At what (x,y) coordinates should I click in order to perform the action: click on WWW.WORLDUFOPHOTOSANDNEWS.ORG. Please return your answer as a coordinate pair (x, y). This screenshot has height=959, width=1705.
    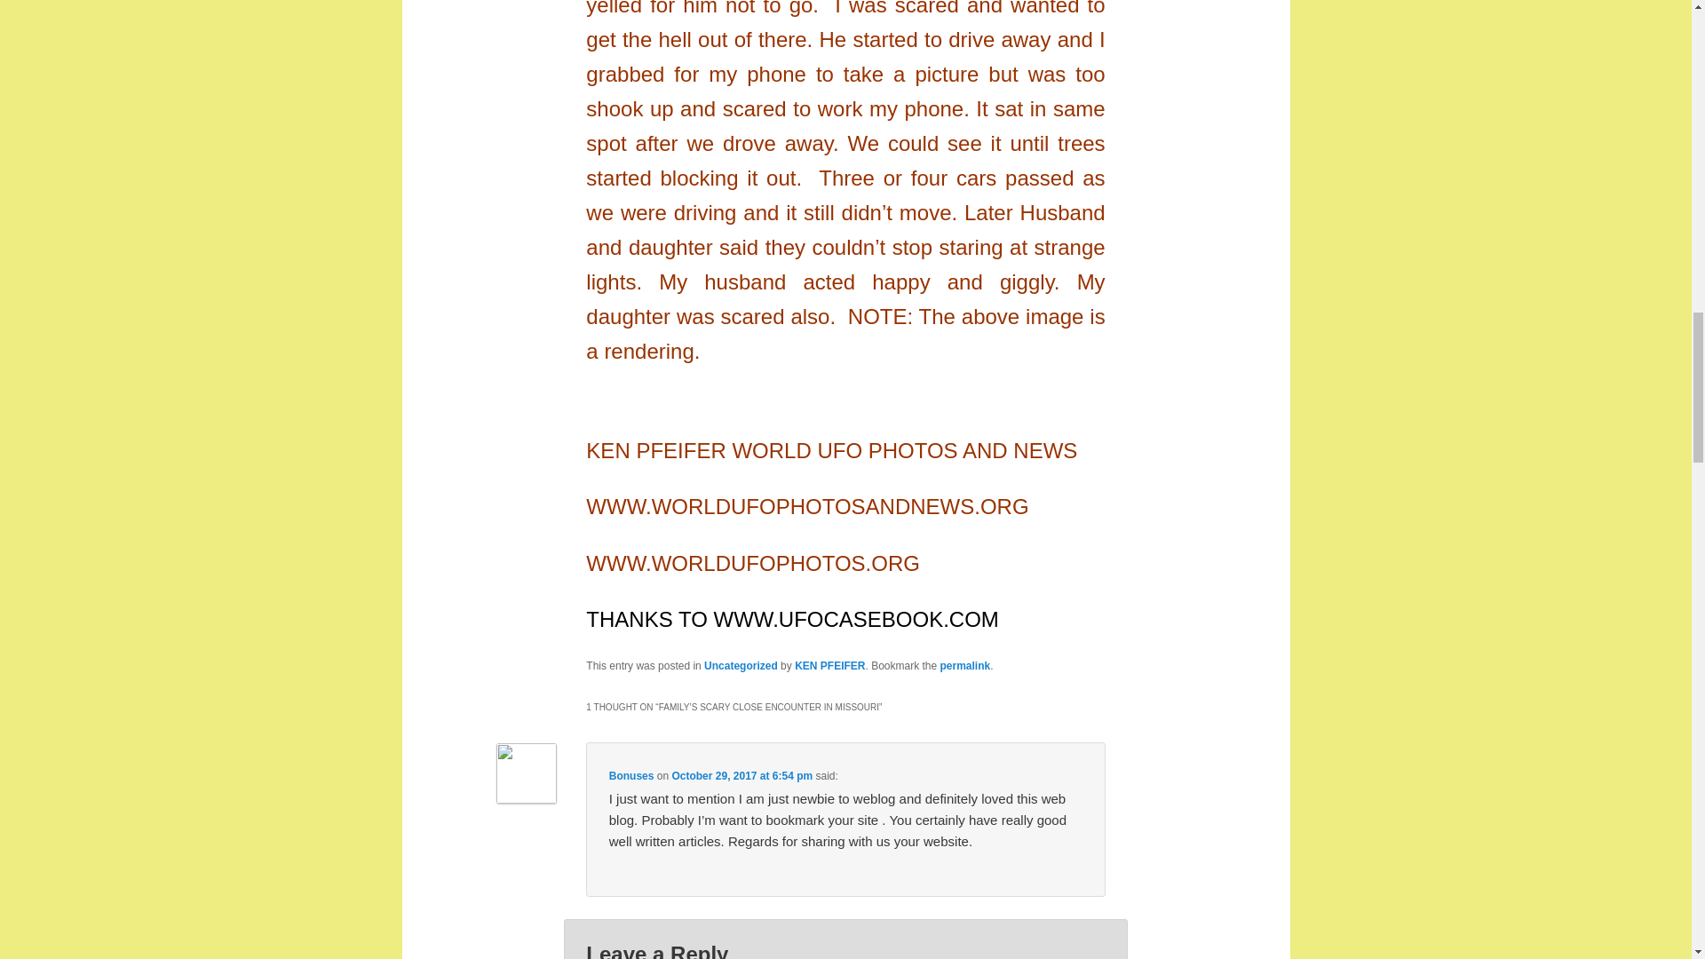
    Looking at the image, I should click on (806, 509).